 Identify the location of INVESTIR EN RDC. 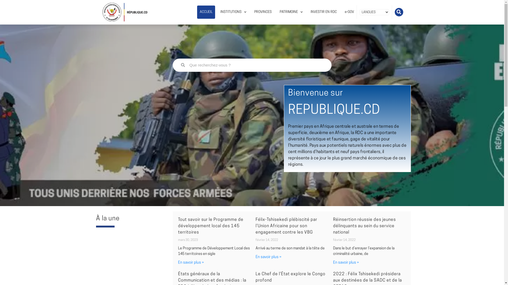
(324, 12).